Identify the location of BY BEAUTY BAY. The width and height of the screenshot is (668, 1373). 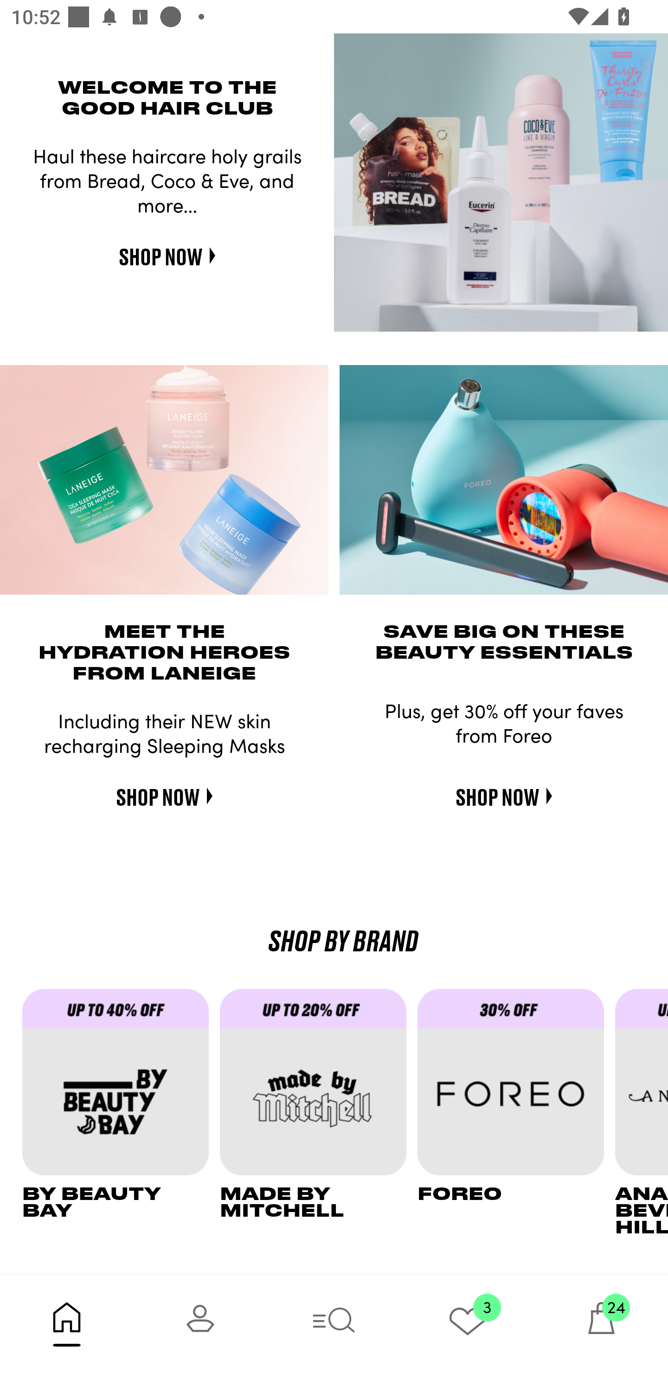
(121, 1112).